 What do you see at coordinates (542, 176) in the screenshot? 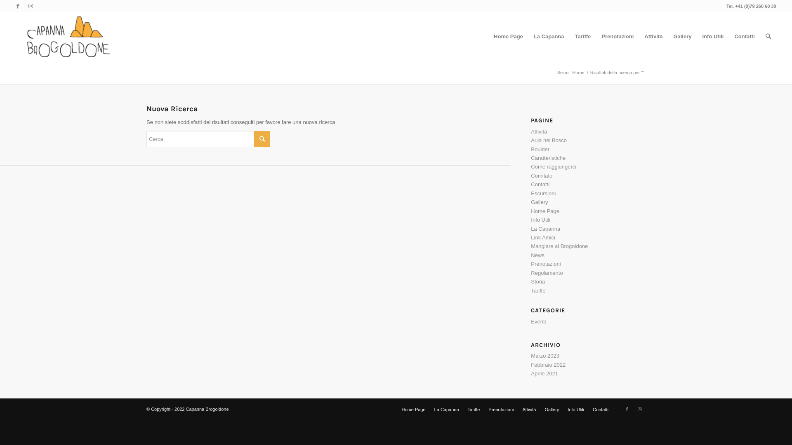
I see `Comitato` at bounding box center [542, 176].